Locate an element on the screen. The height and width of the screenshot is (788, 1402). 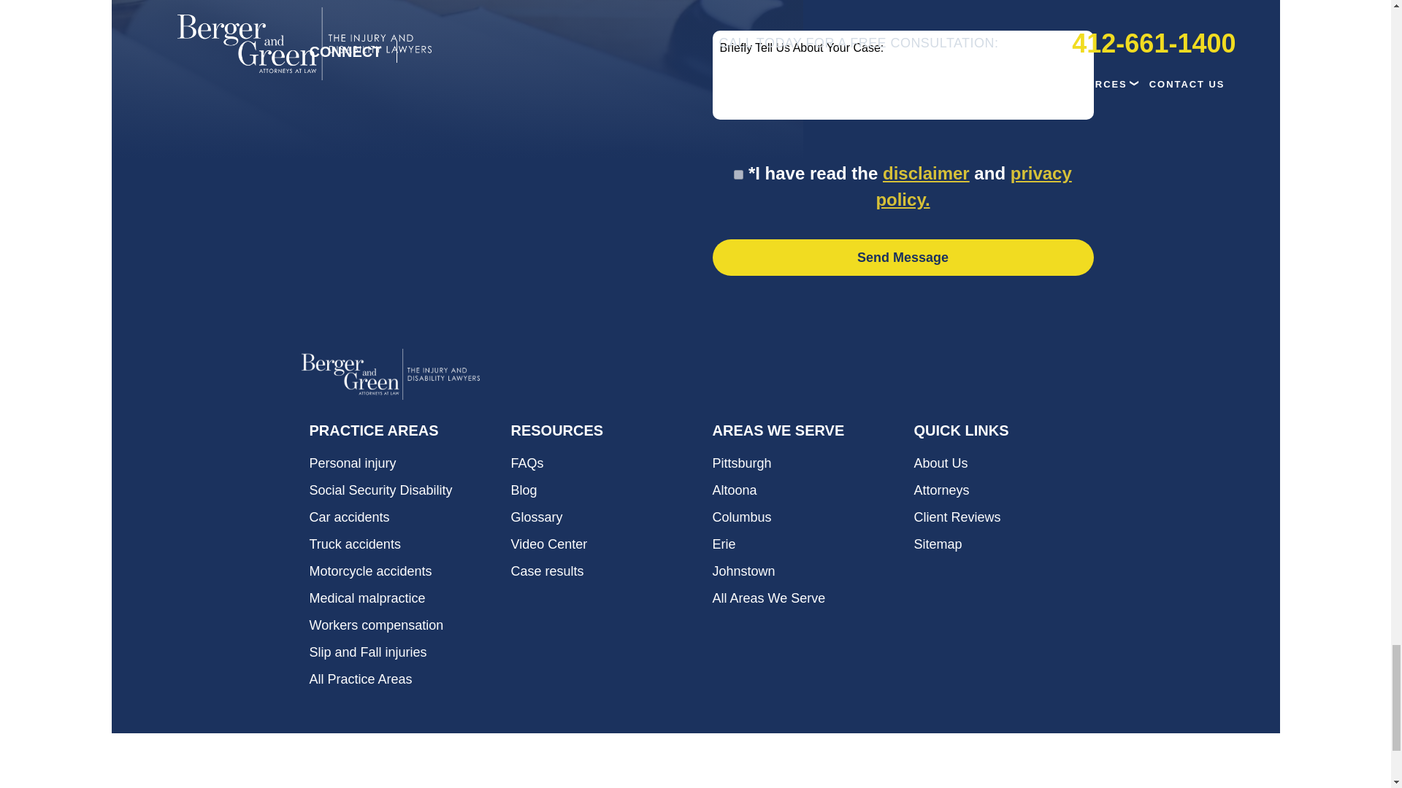
LinkedIn is located at coordinates (485, 53).